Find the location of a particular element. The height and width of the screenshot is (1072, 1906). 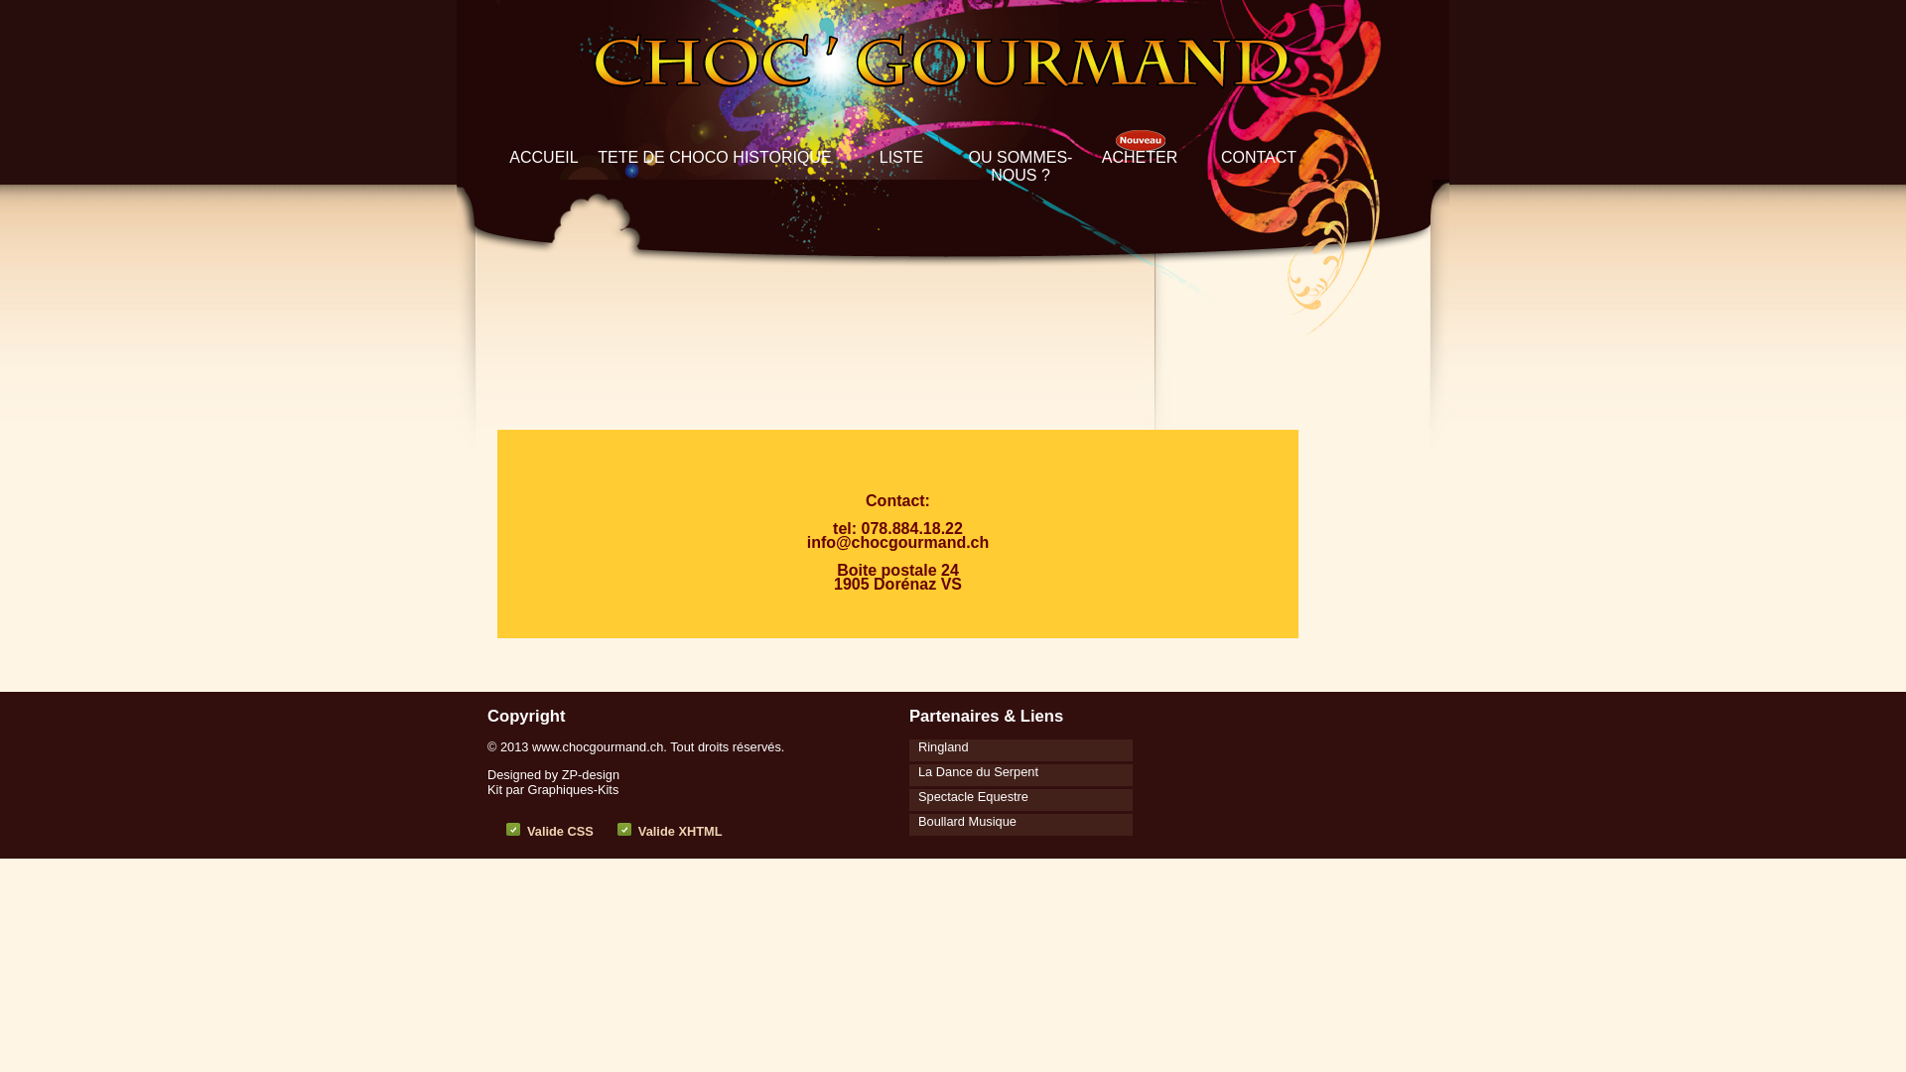

HISTORIQUE is located at coordinates (782, 157).